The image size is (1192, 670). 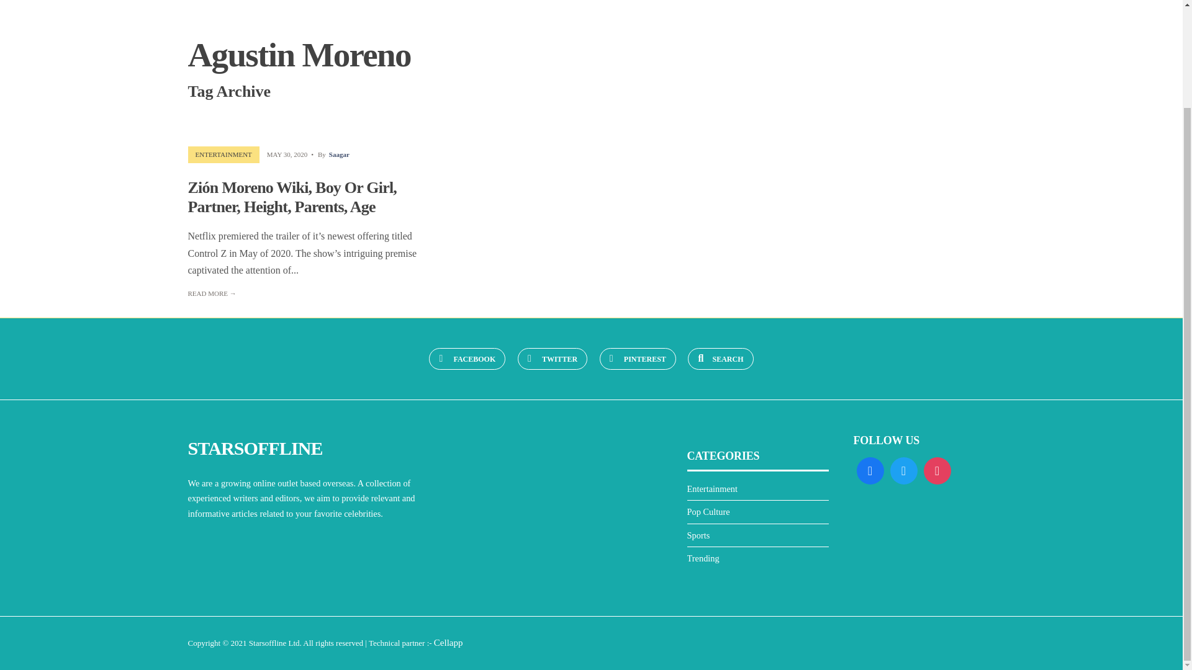 I want to click on STARSOFFLINE, so click(x=255, y=448).